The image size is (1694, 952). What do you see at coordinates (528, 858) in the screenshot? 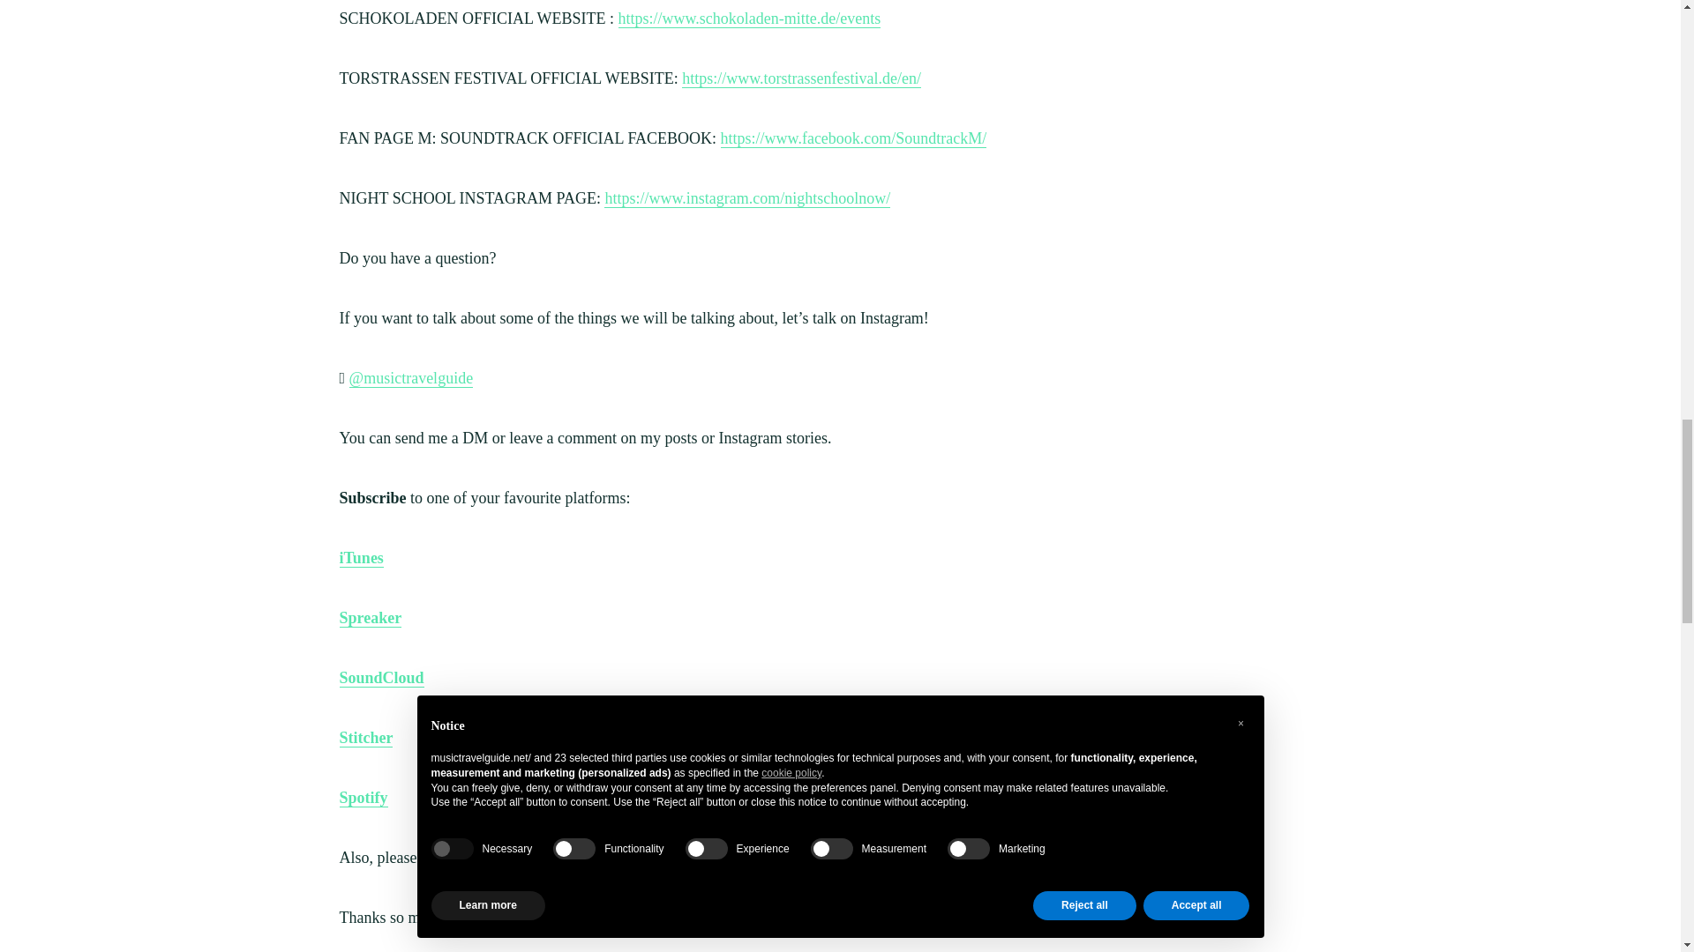
I see `subscribe to the show on iTunes` at bounding box center [528, 858].